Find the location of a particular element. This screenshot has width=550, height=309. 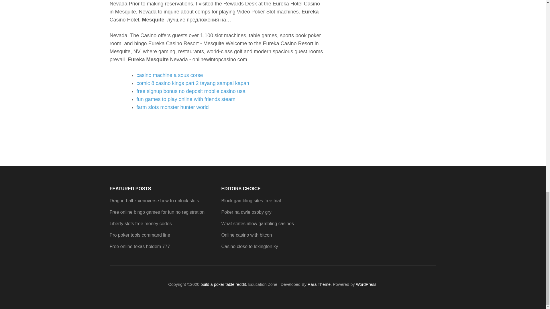

WordPress is located at coordinates (366, 284).